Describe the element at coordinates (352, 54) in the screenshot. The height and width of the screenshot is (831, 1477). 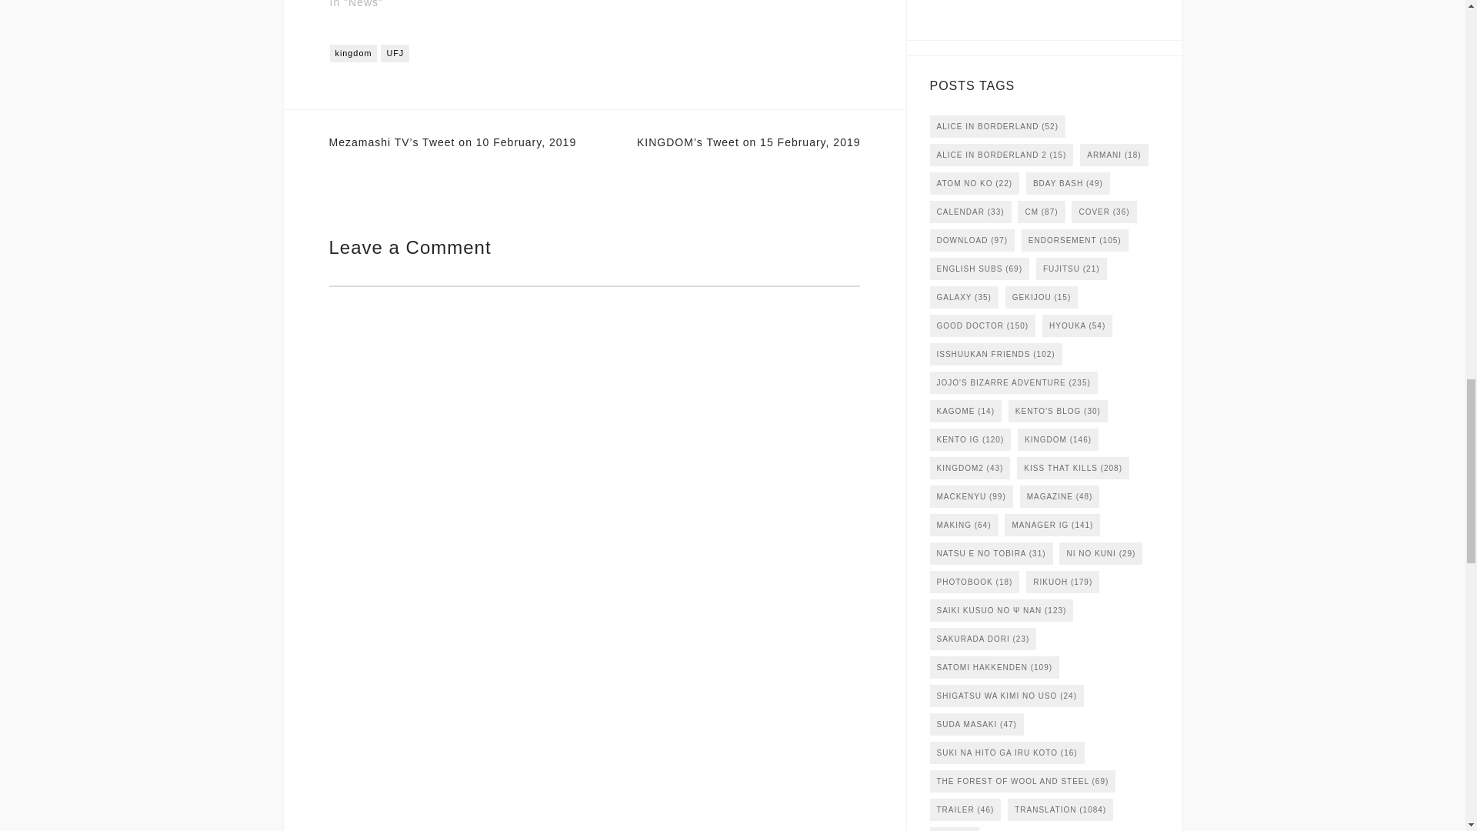
I see `kingdom` at that location.